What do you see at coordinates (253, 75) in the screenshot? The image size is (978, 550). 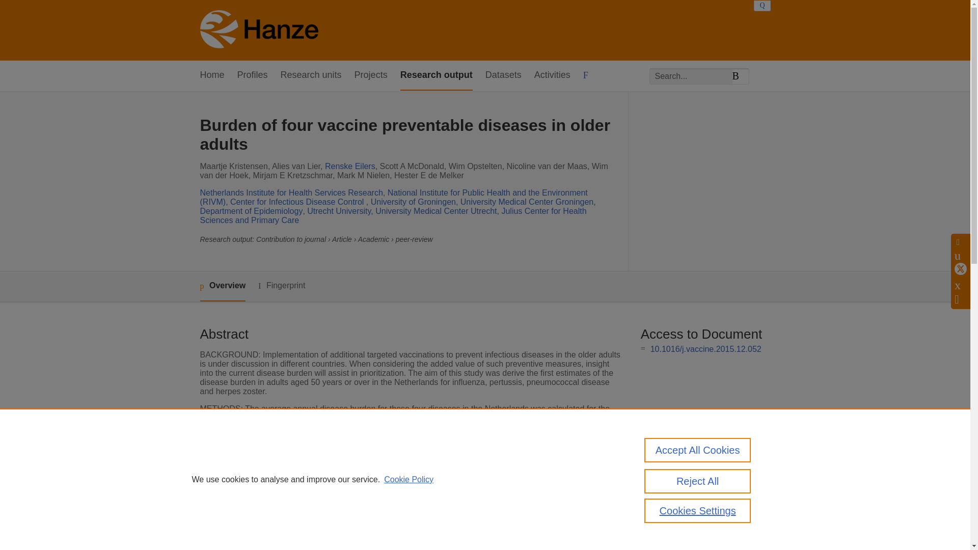 I see `Profiles` at bounding box center [253, 75].